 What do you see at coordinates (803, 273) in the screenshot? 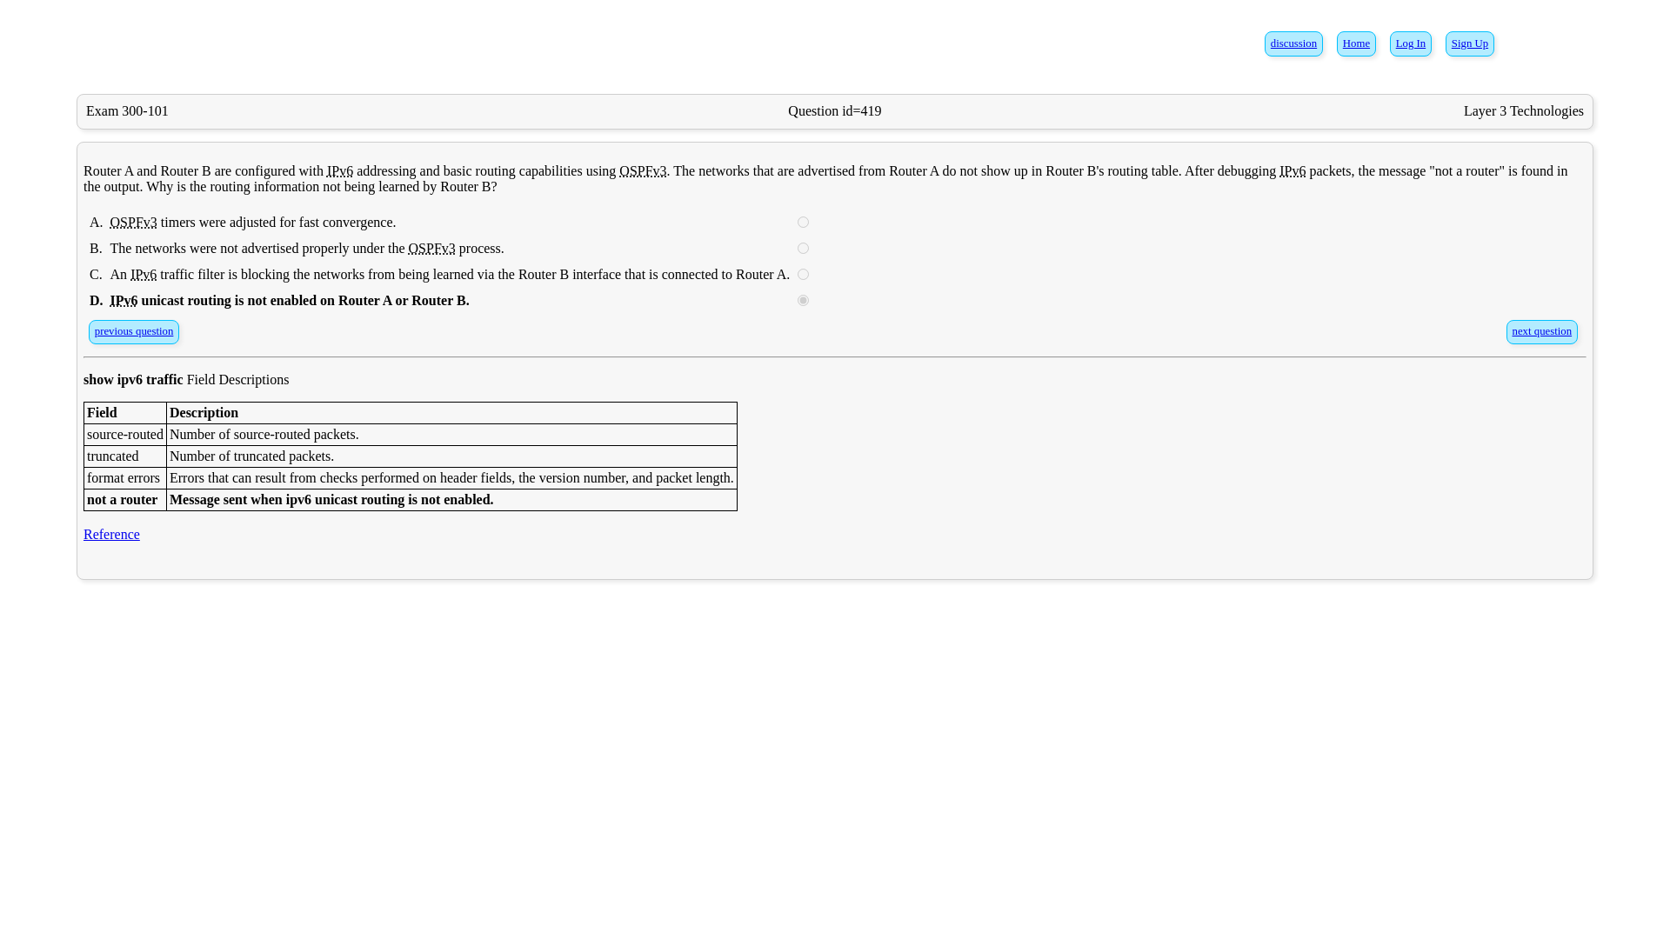
I see `on` at bounding box center [803, 273].